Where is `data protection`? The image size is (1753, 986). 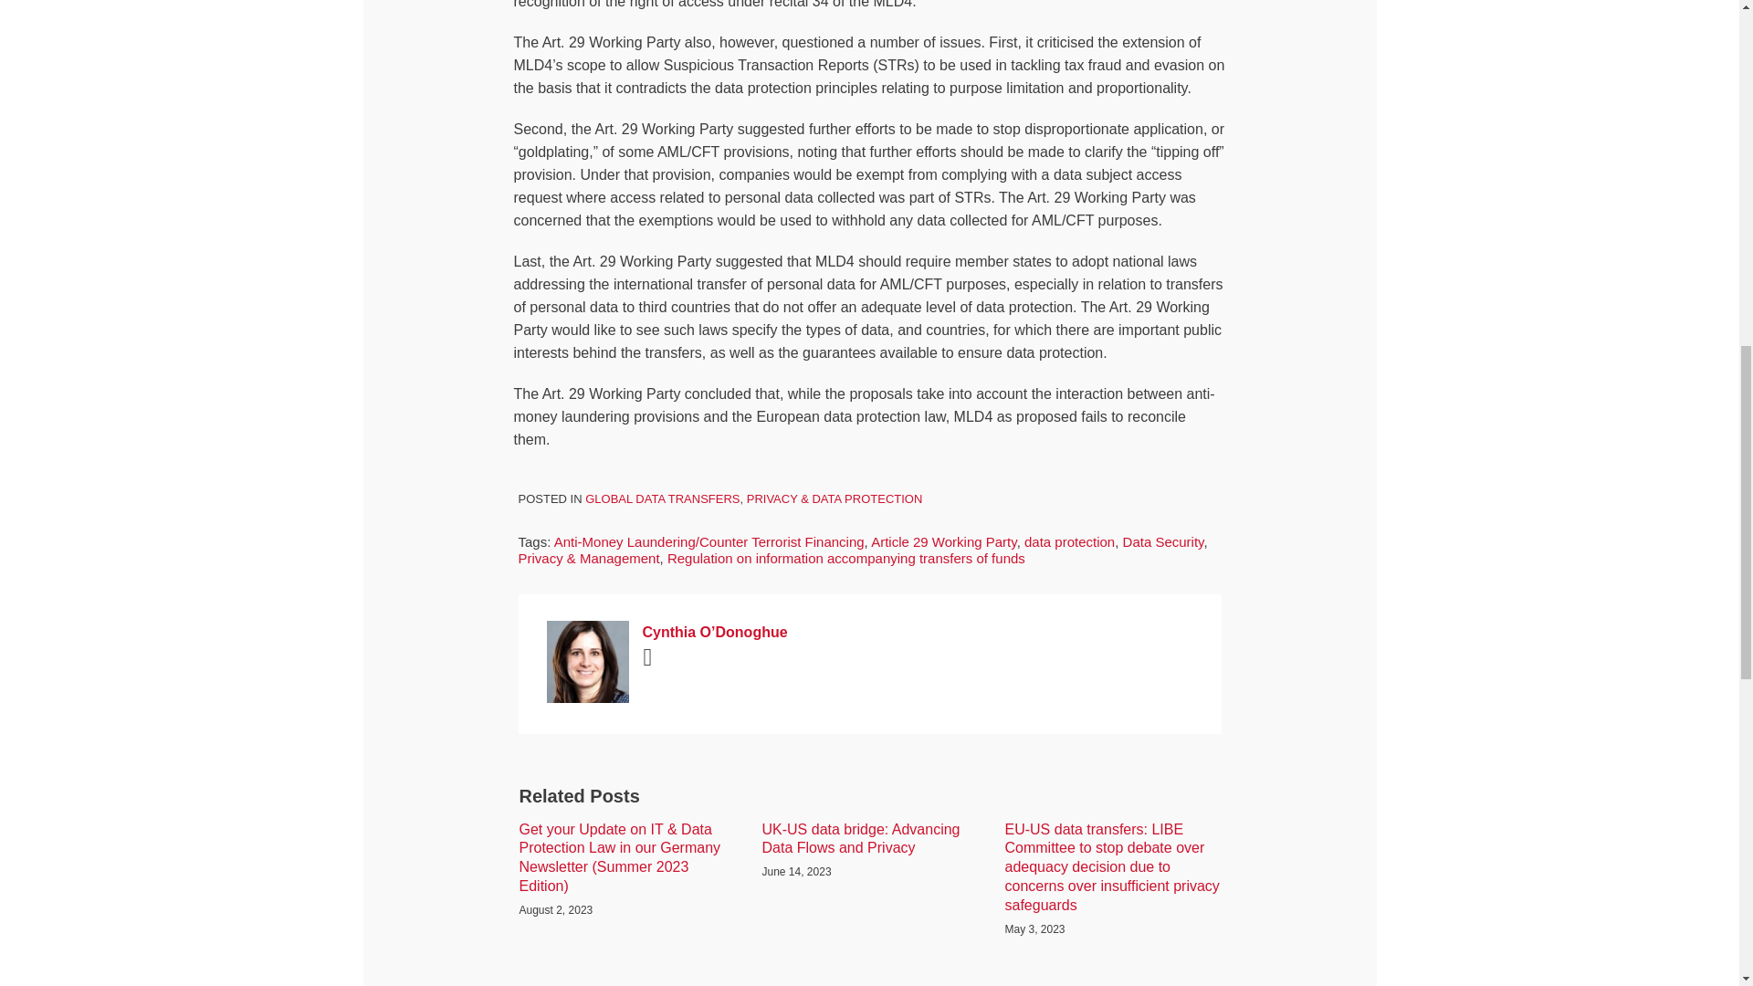 data protection is located at coordinates (1069, 541).